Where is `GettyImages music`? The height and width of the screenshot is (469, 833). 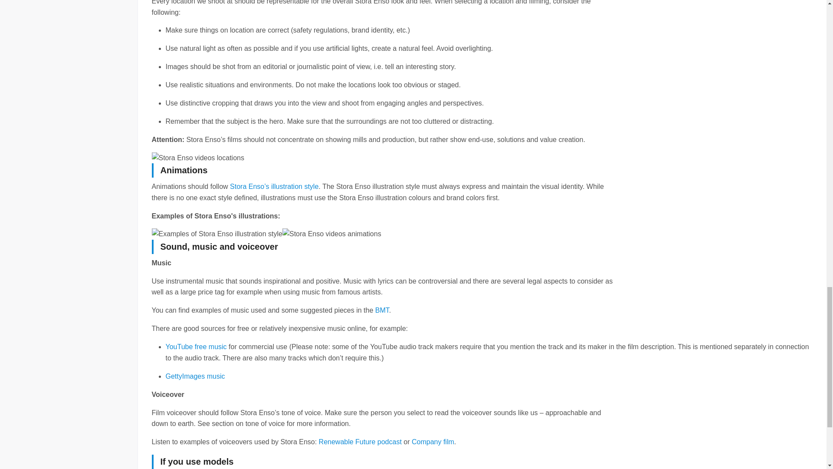
GettyImages music is located at coordinates (195, 376).